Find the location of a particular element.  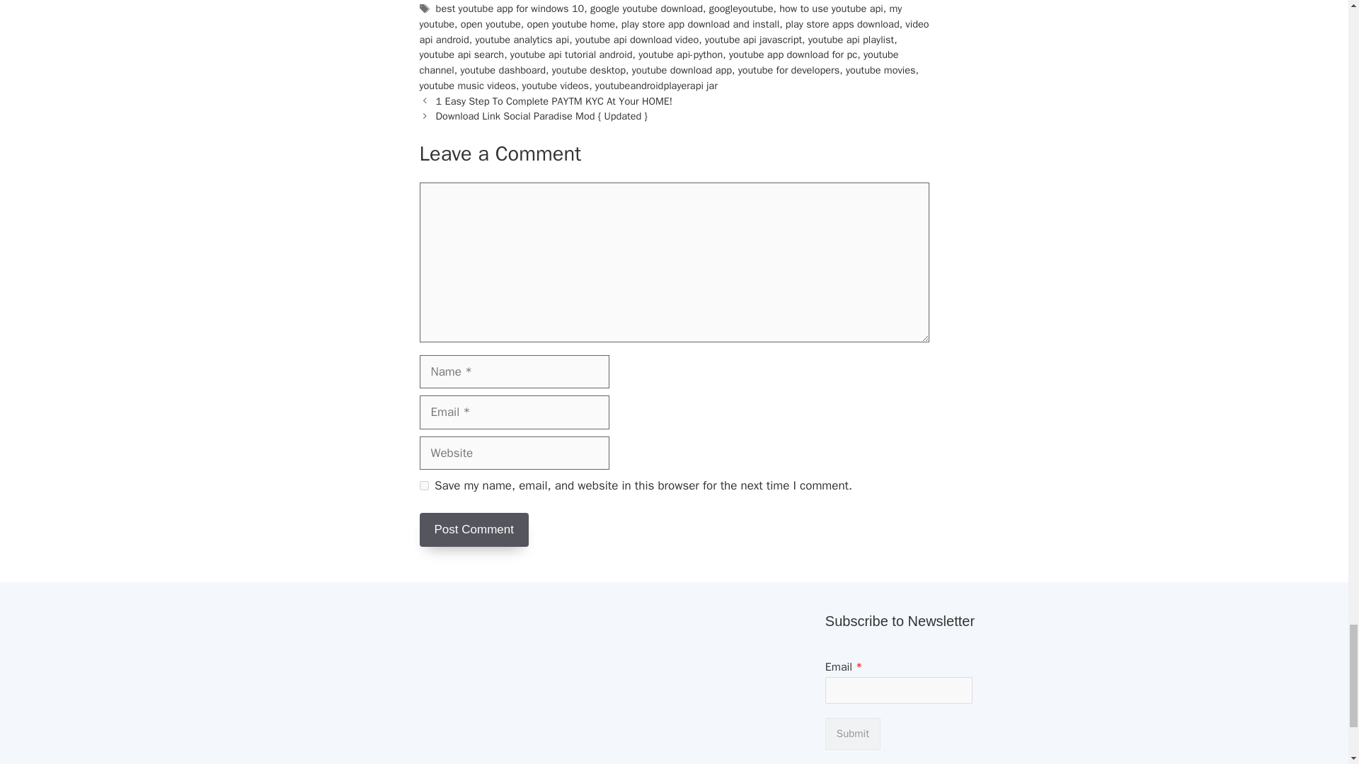

best youtube app for windows 10 is located at coordinates (510, 8).